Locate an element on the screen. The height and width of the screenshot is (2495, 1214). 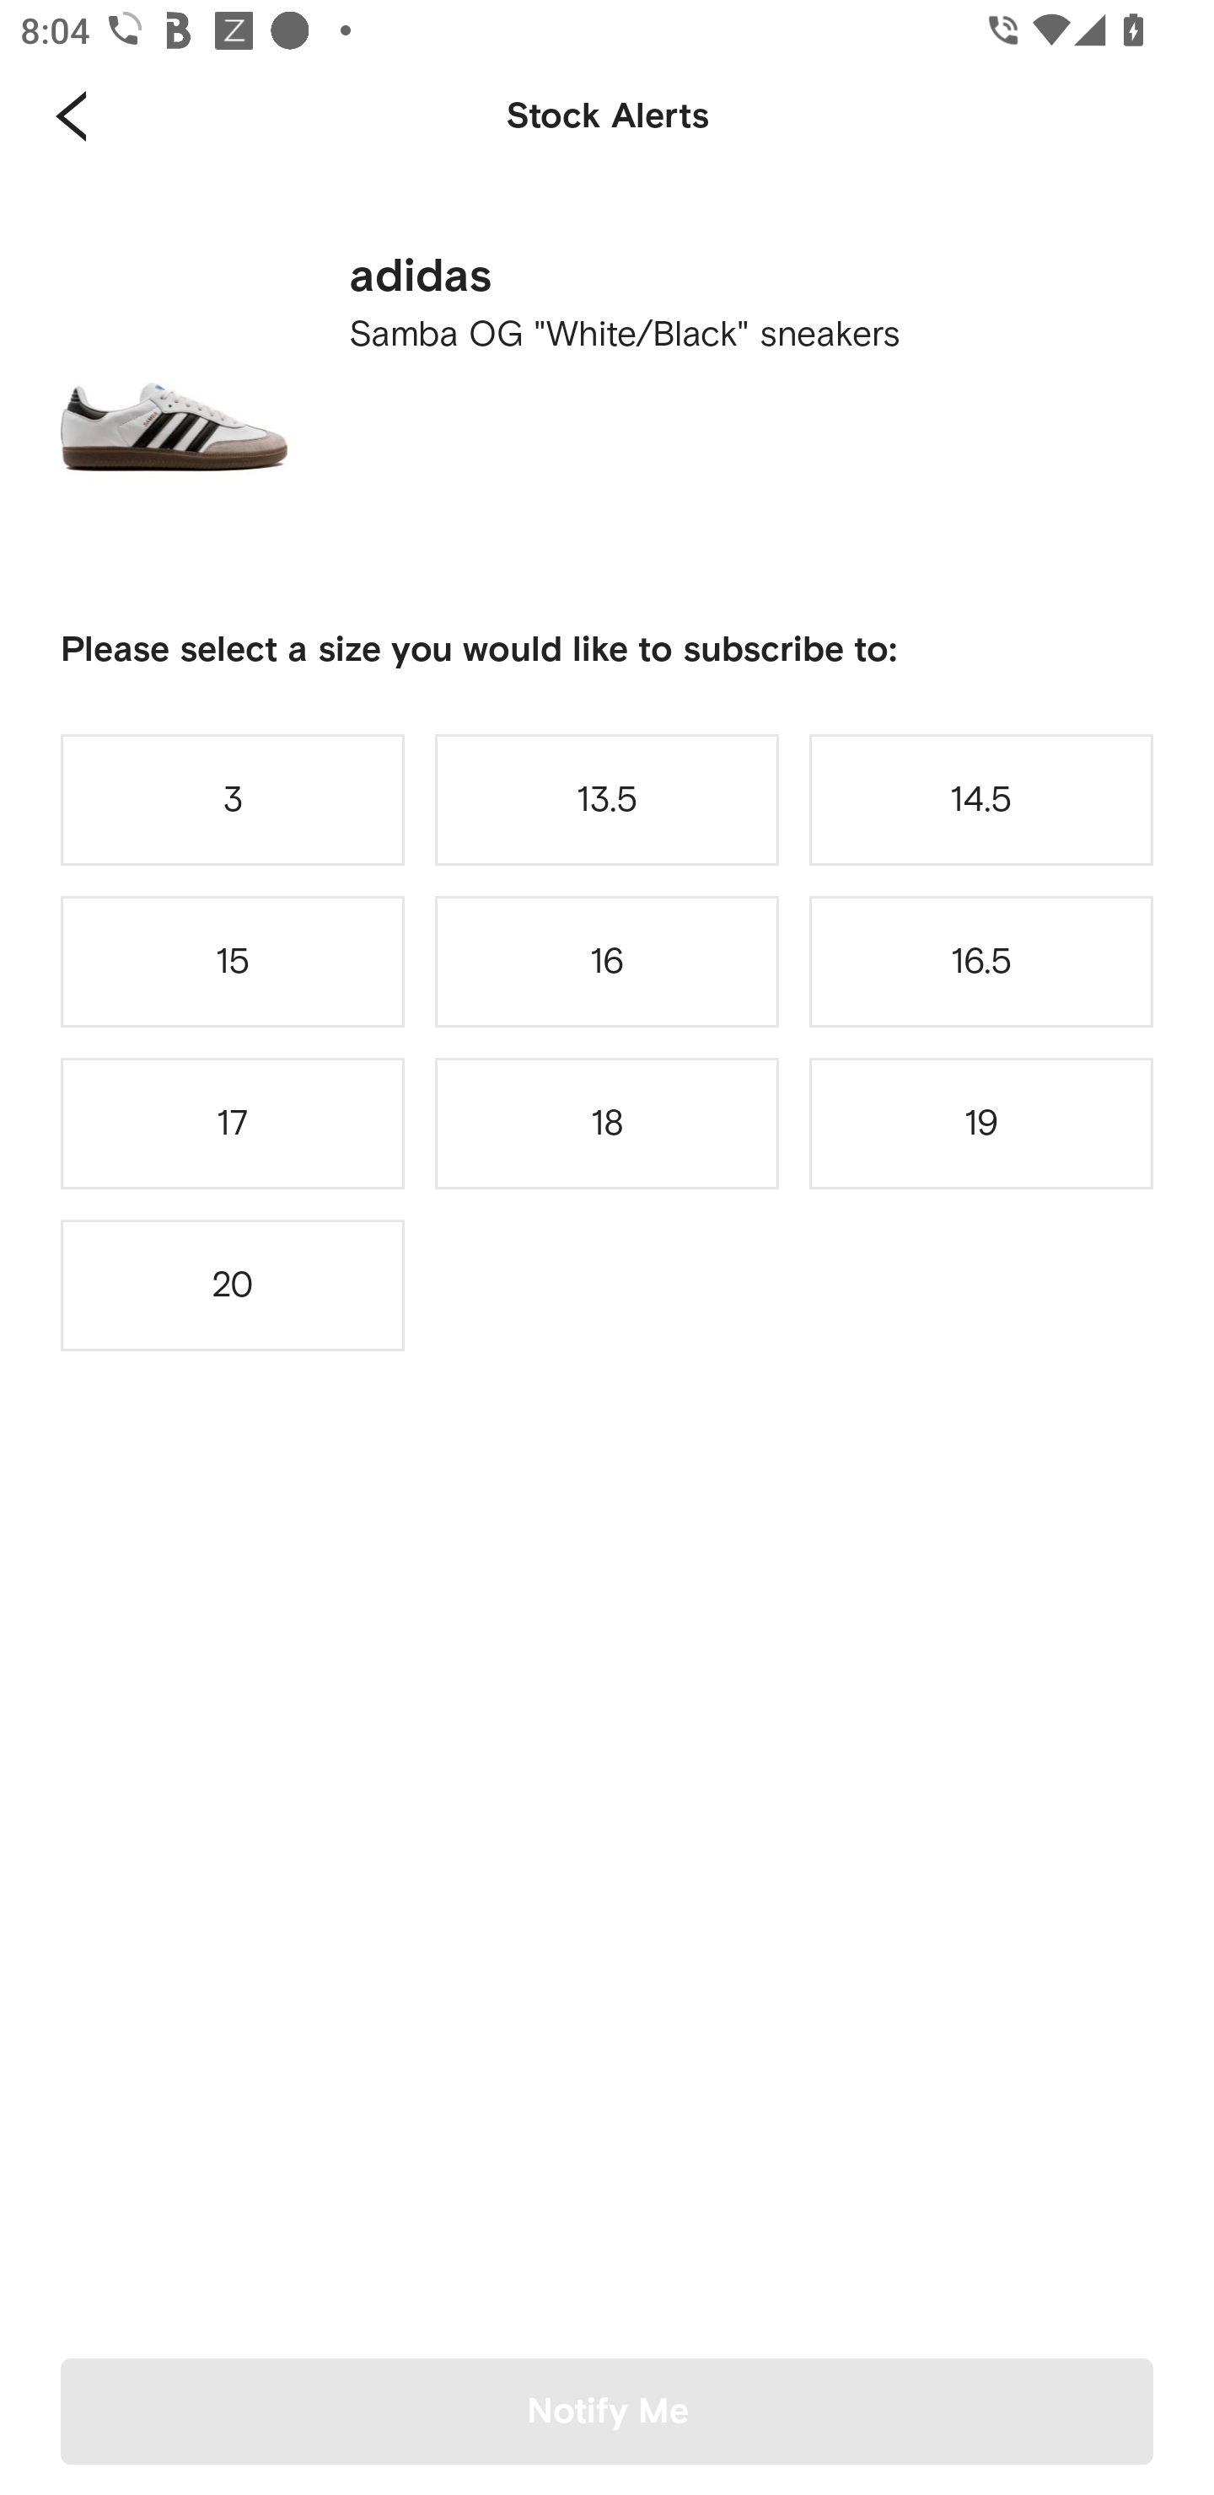
Notify Me is located at coordinates (607, 2411).